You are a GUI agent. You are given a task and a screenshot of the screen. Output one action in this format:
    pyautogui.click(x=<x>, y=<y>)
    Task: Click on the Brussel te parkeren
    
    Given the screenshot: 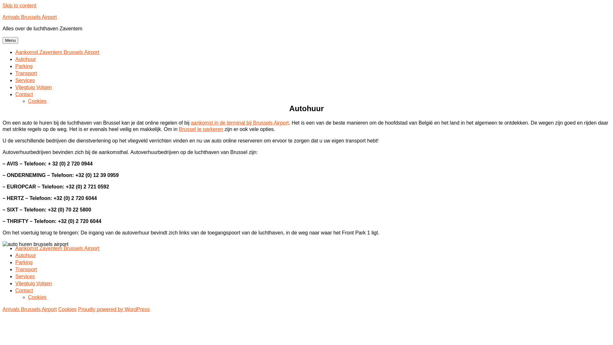 What is the action you would take?
    pyautogui.click(x=201, y=129)
    